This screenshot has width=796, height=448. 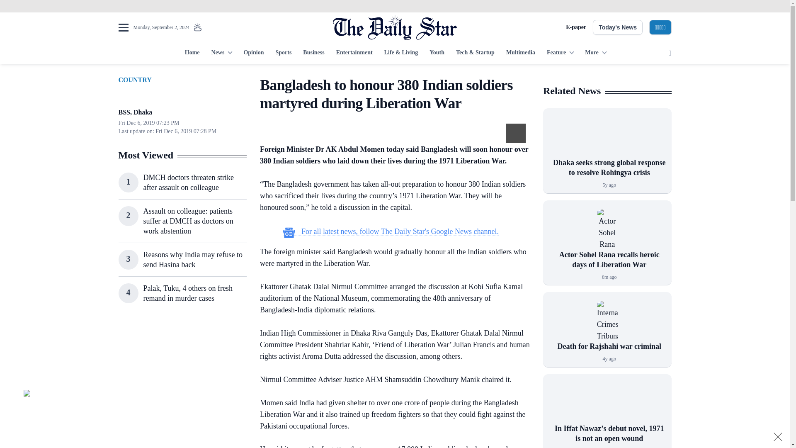 I want to click on Multimedia, so click(x=521, y=53).